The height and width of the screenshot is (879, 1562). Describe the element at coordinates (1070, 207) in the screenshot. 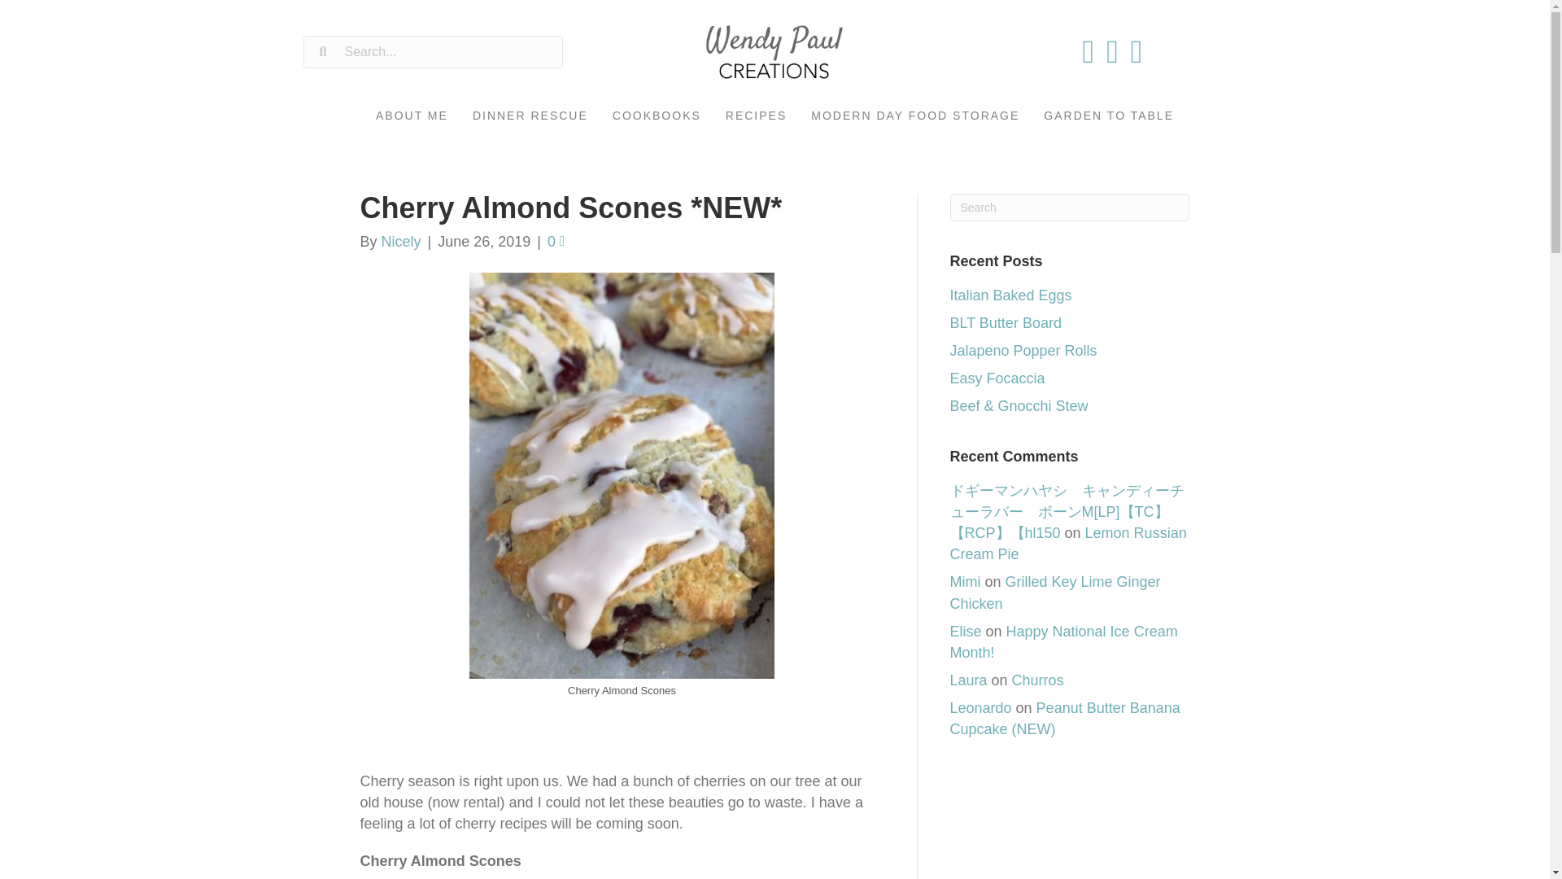

I see `Type and press Enter to search.` at that location.